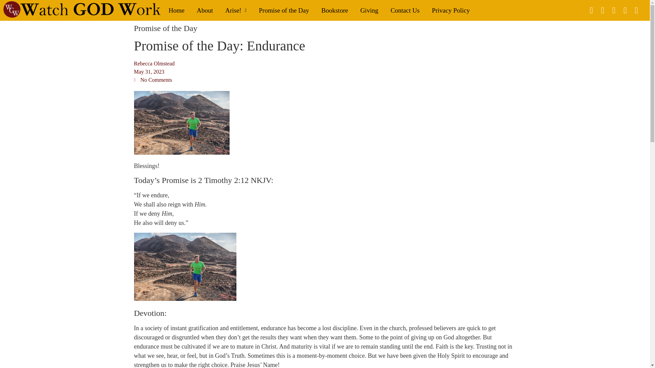 Image resolution: width=655 pixels, height=368 pixels. What do you see at coordinates (451, 10) in the screenshot?
I see `Privacy Policy` at bounding box center [451, 10].